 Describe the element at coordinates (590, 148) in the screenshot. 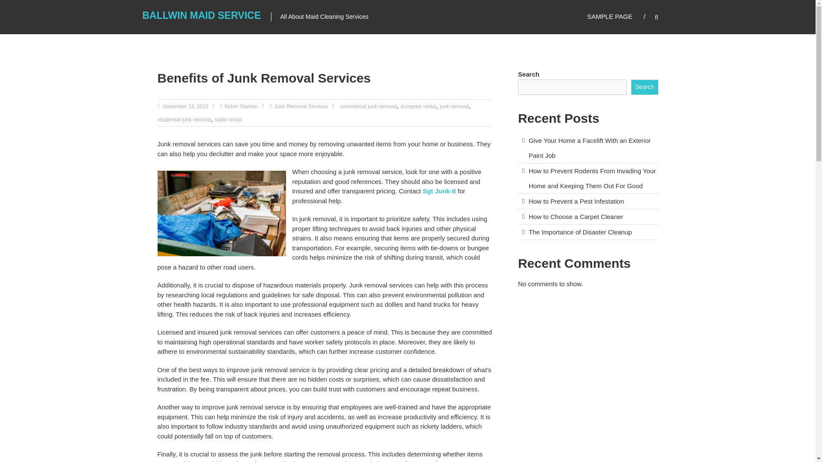

I see `Give Your Home a Facelift With an Exterior Paint Job` at that location.